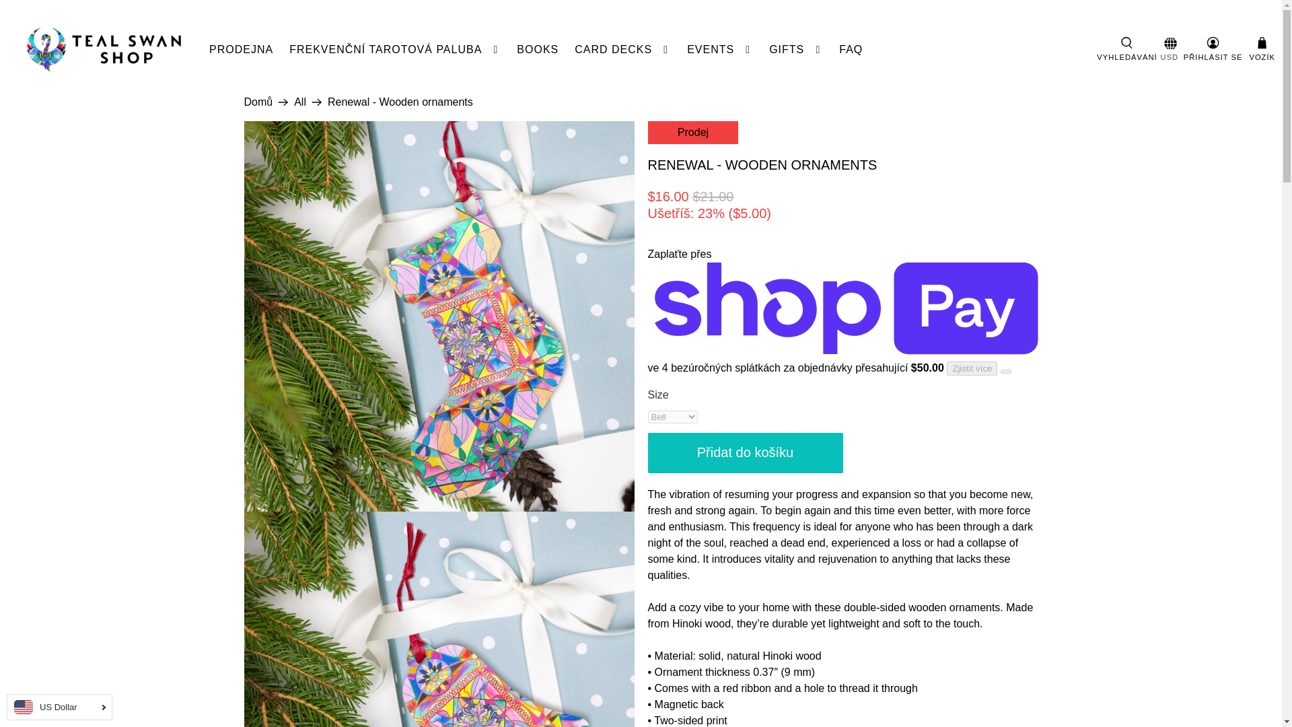 This screenshot has width=1292, height=727. Describe the element at coordinates (258, 102) in the screenshot. I see `Teal Swan Shop` at that location.